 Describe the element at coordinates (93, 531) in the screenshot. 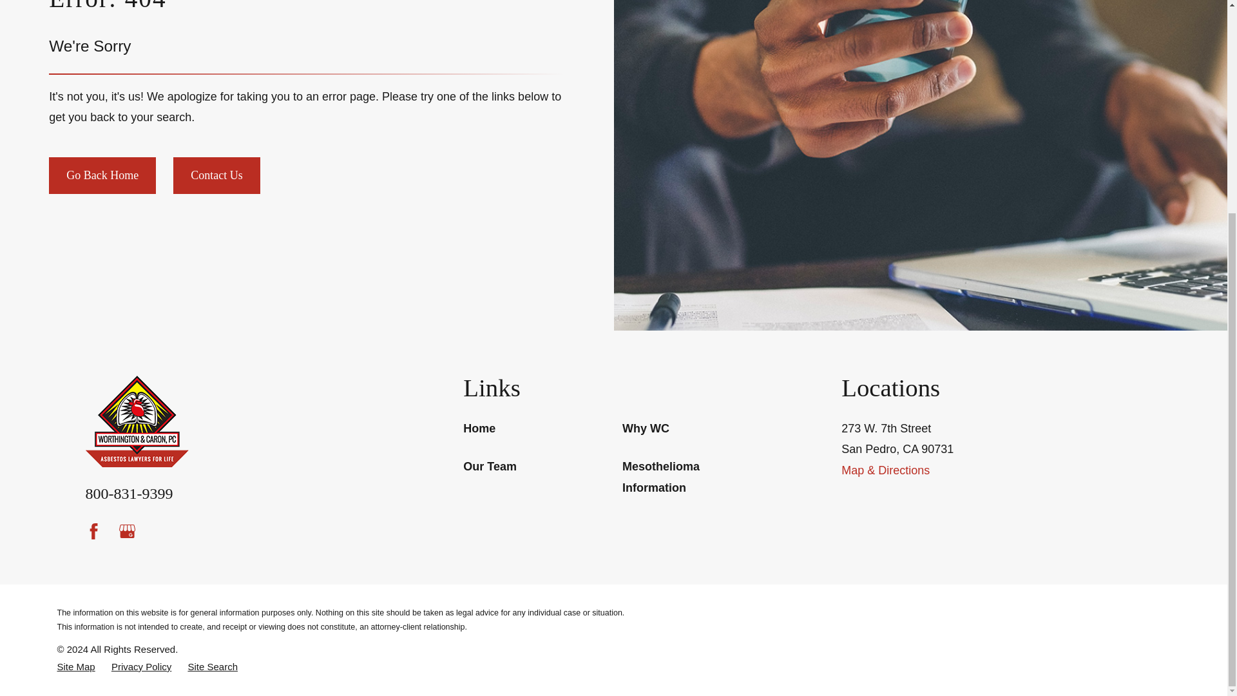

I see `Facebook` at that location.